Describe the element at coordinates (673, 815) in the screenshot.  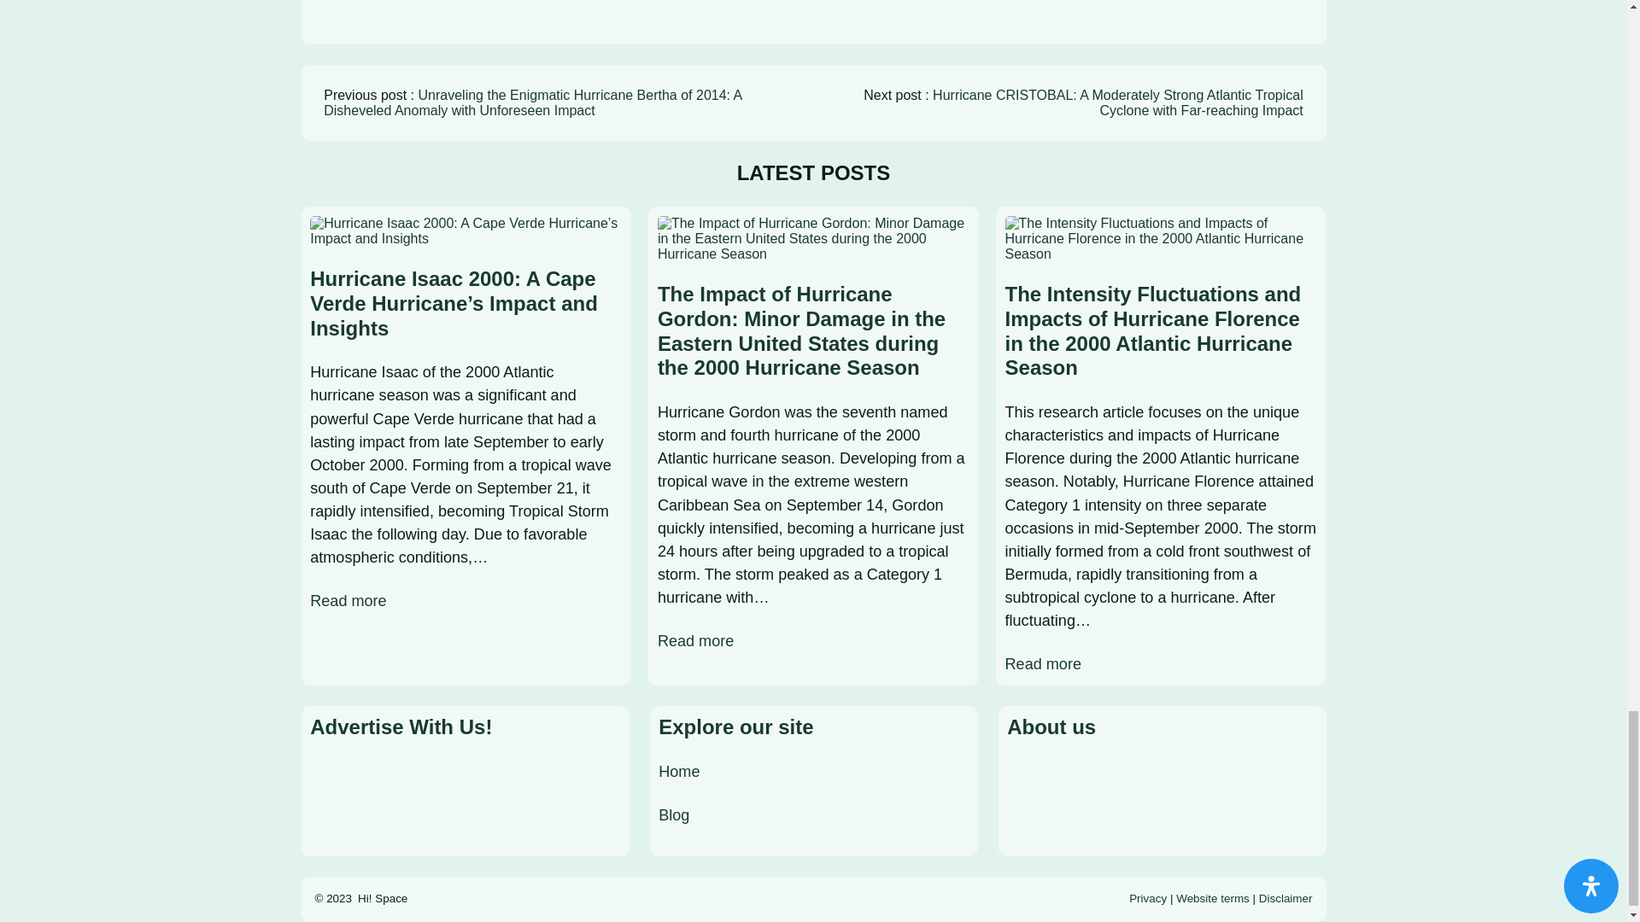
I see `Blog` at that location.